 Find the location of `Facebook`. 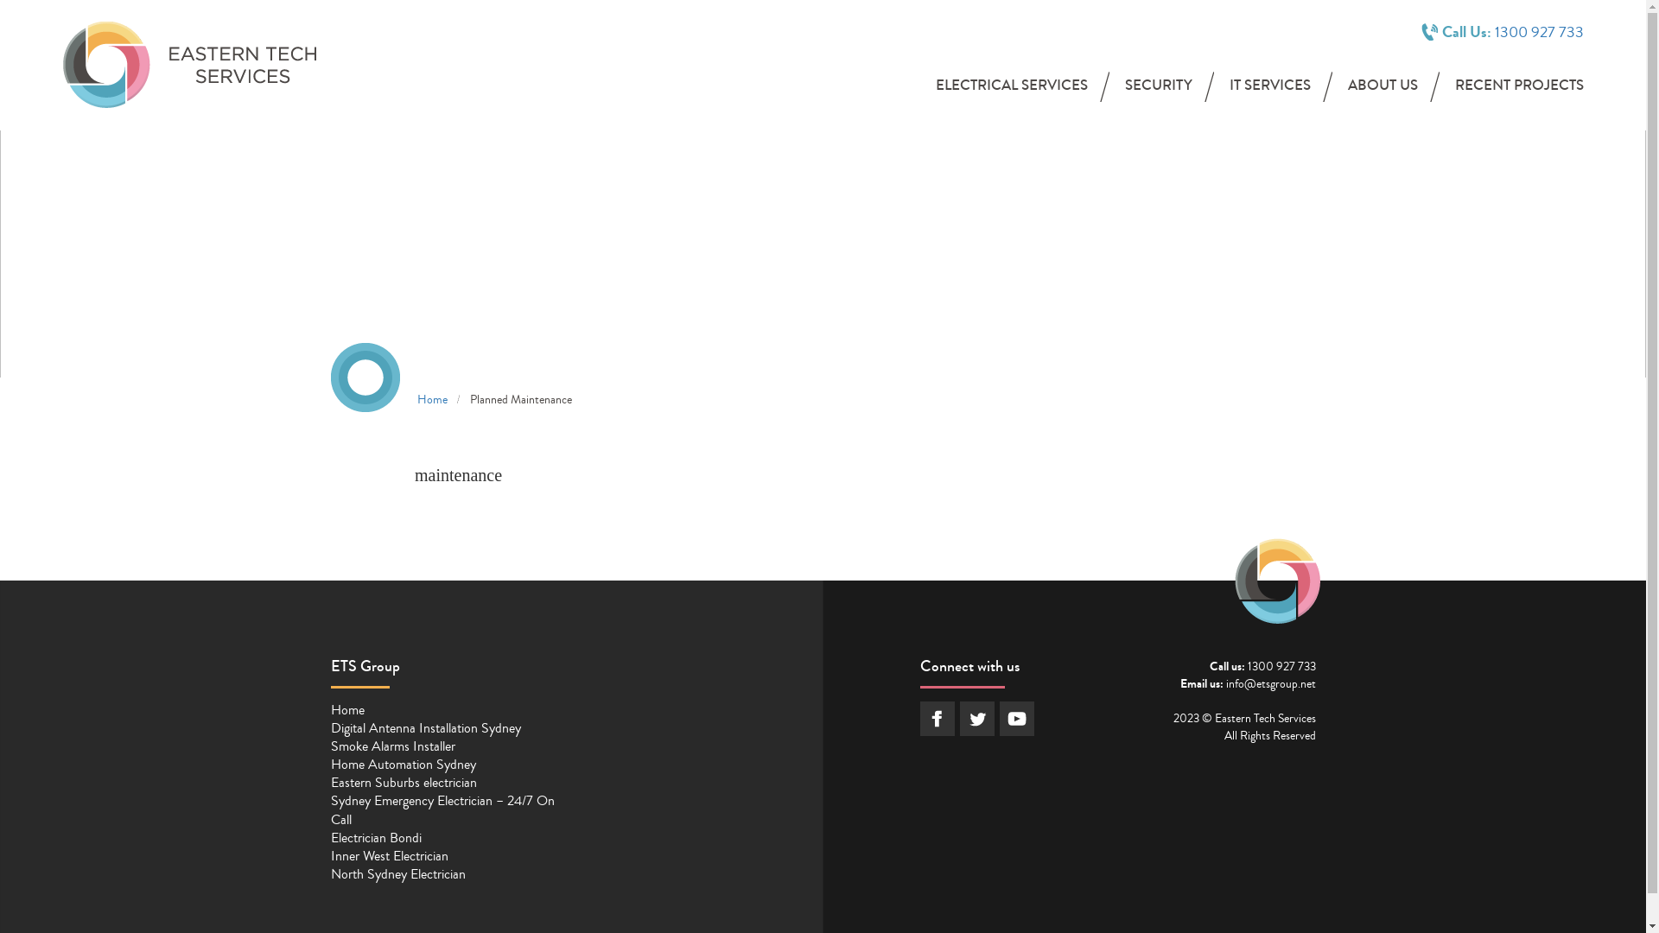

Facebook is located at coordinates (938, 719).